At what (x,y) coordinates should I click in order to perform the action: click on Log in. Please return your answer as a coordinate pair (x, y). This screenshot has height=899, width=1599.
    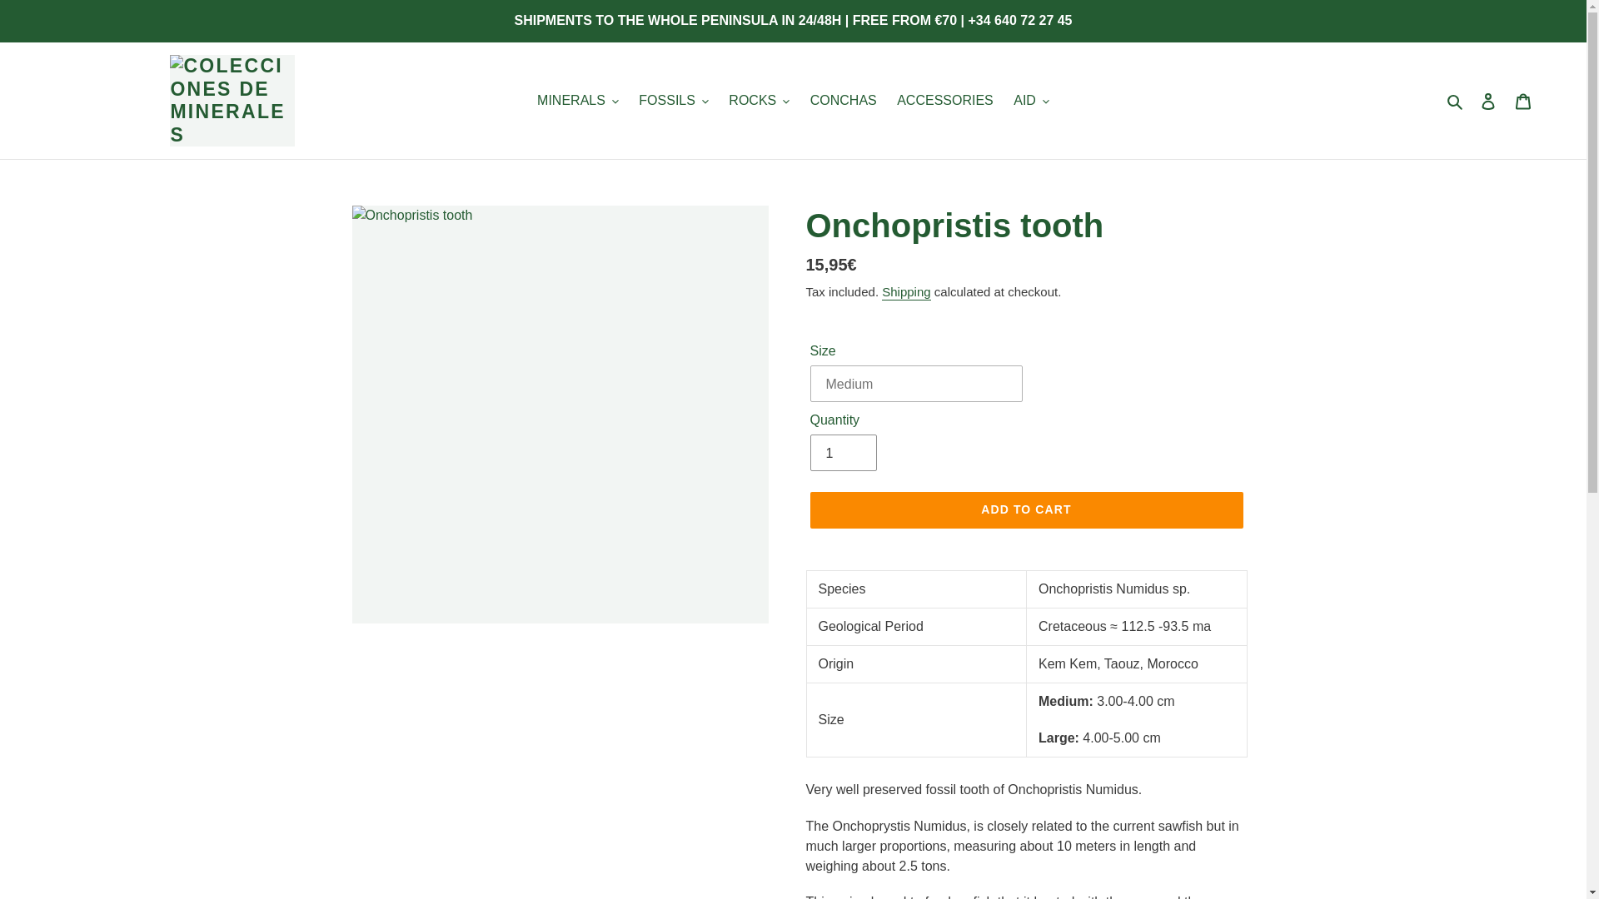
    Looking at the image, I should click on (1488, 100).